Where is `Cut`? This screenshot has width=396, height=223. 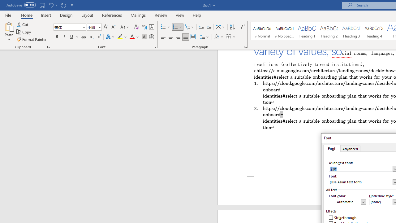
Cut is located at coordinates (23, 24).